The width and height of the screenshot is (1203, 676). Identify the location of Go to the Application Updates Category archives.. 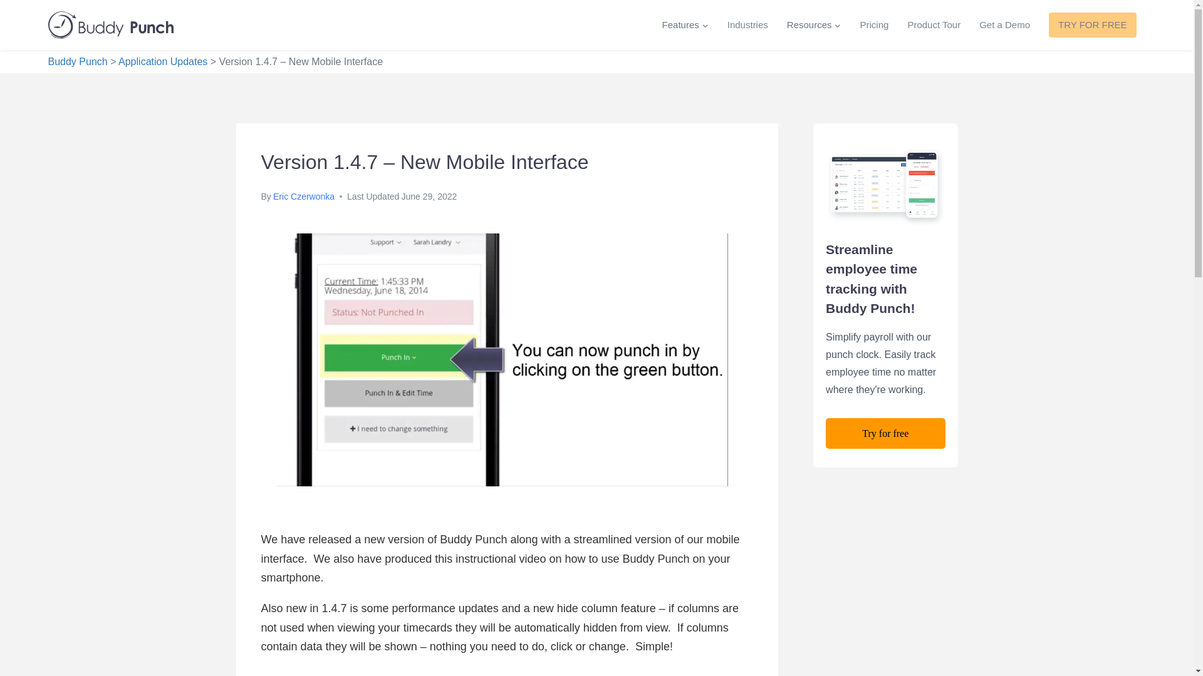
(162, 61).